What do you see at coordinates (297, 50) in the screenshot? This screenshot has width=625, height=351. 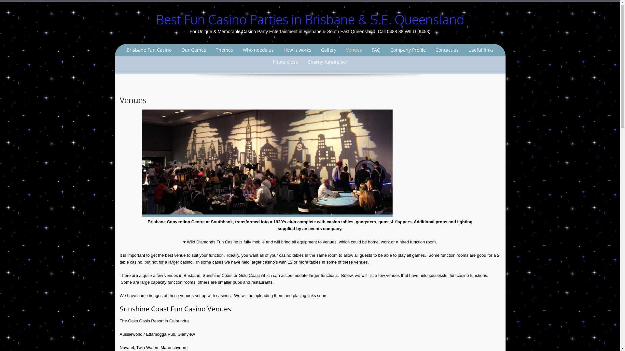 I see `How it works` at bounding box center [297, 50].